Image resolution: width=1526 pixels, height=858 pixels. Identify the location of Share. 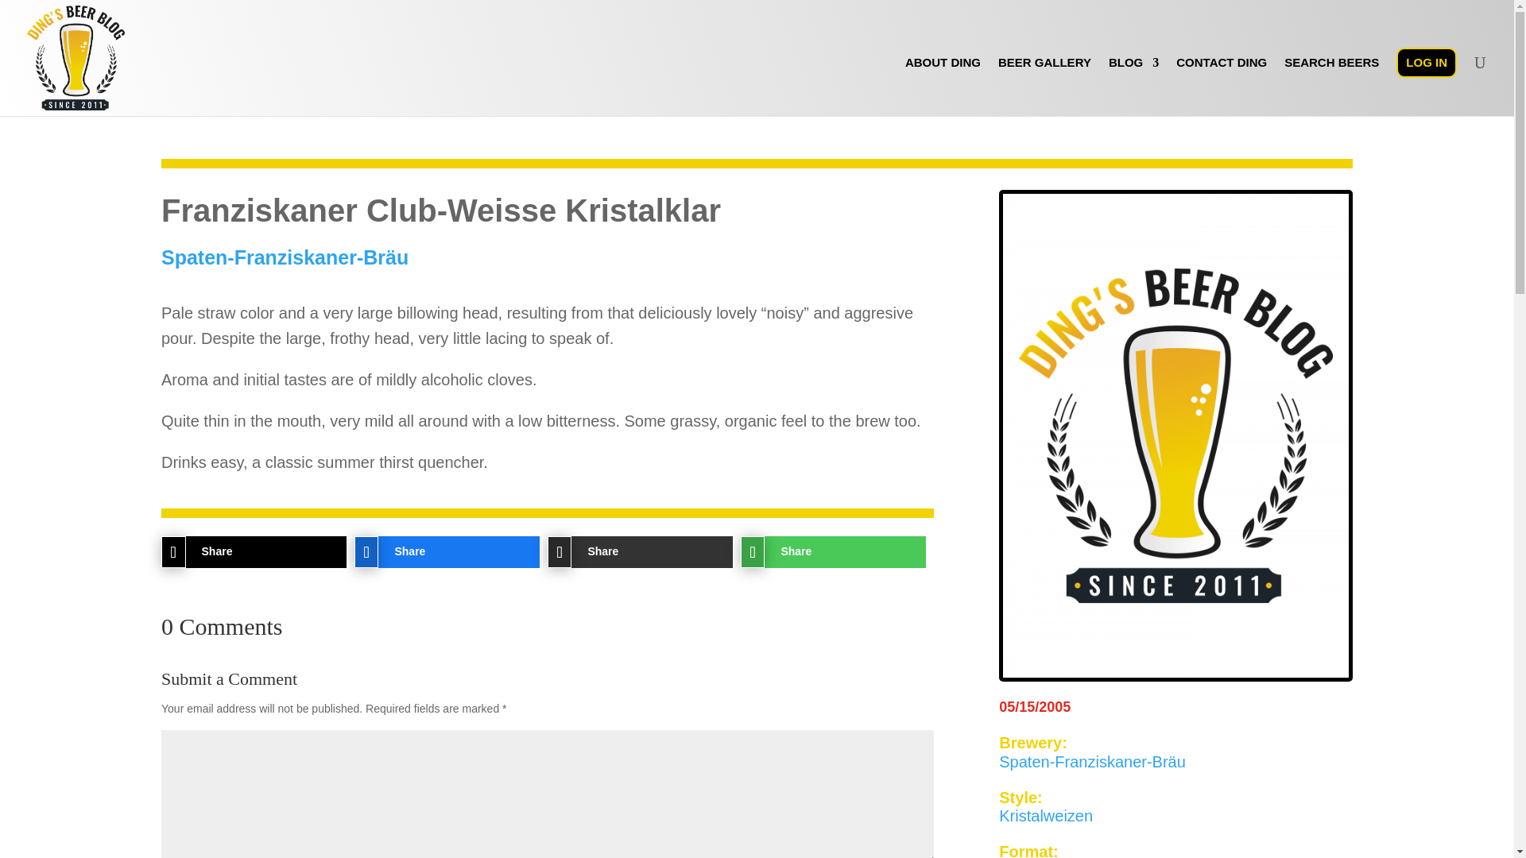
(628, 551).